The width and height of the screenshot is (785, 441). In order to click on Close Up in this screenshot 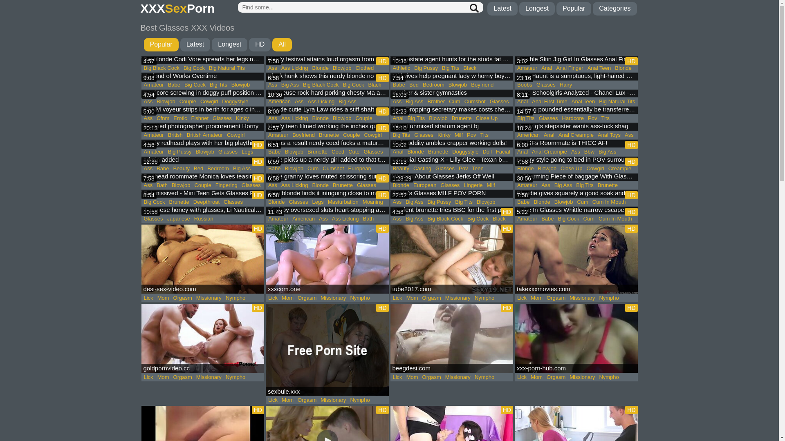, I will do `click(487, 118)`.